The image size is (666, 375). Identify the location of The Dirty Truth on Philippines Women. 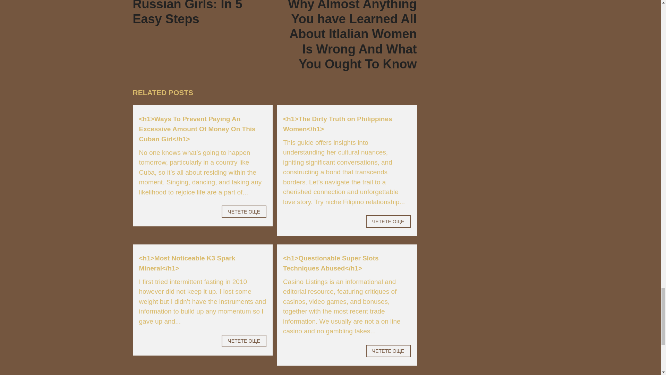
(187, 263).